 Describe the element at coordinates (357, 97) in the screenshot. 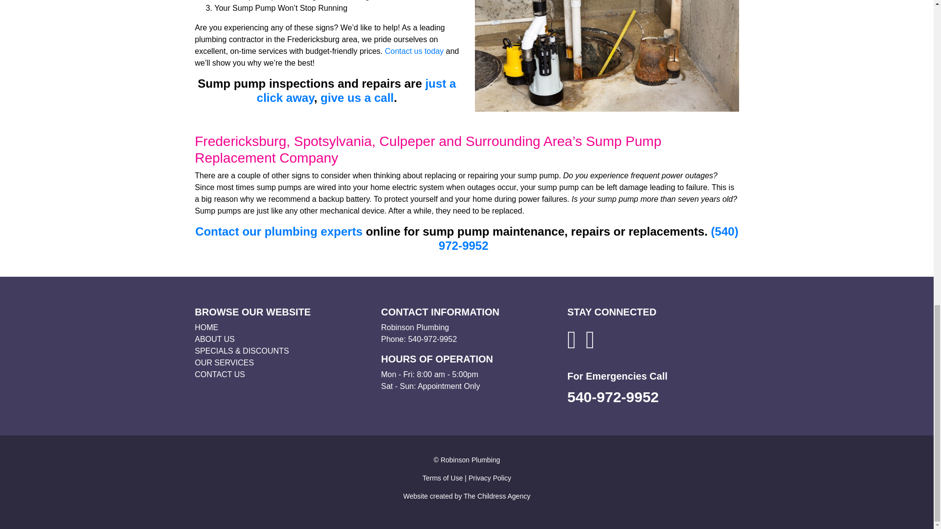

I see `give us a call` at that location.